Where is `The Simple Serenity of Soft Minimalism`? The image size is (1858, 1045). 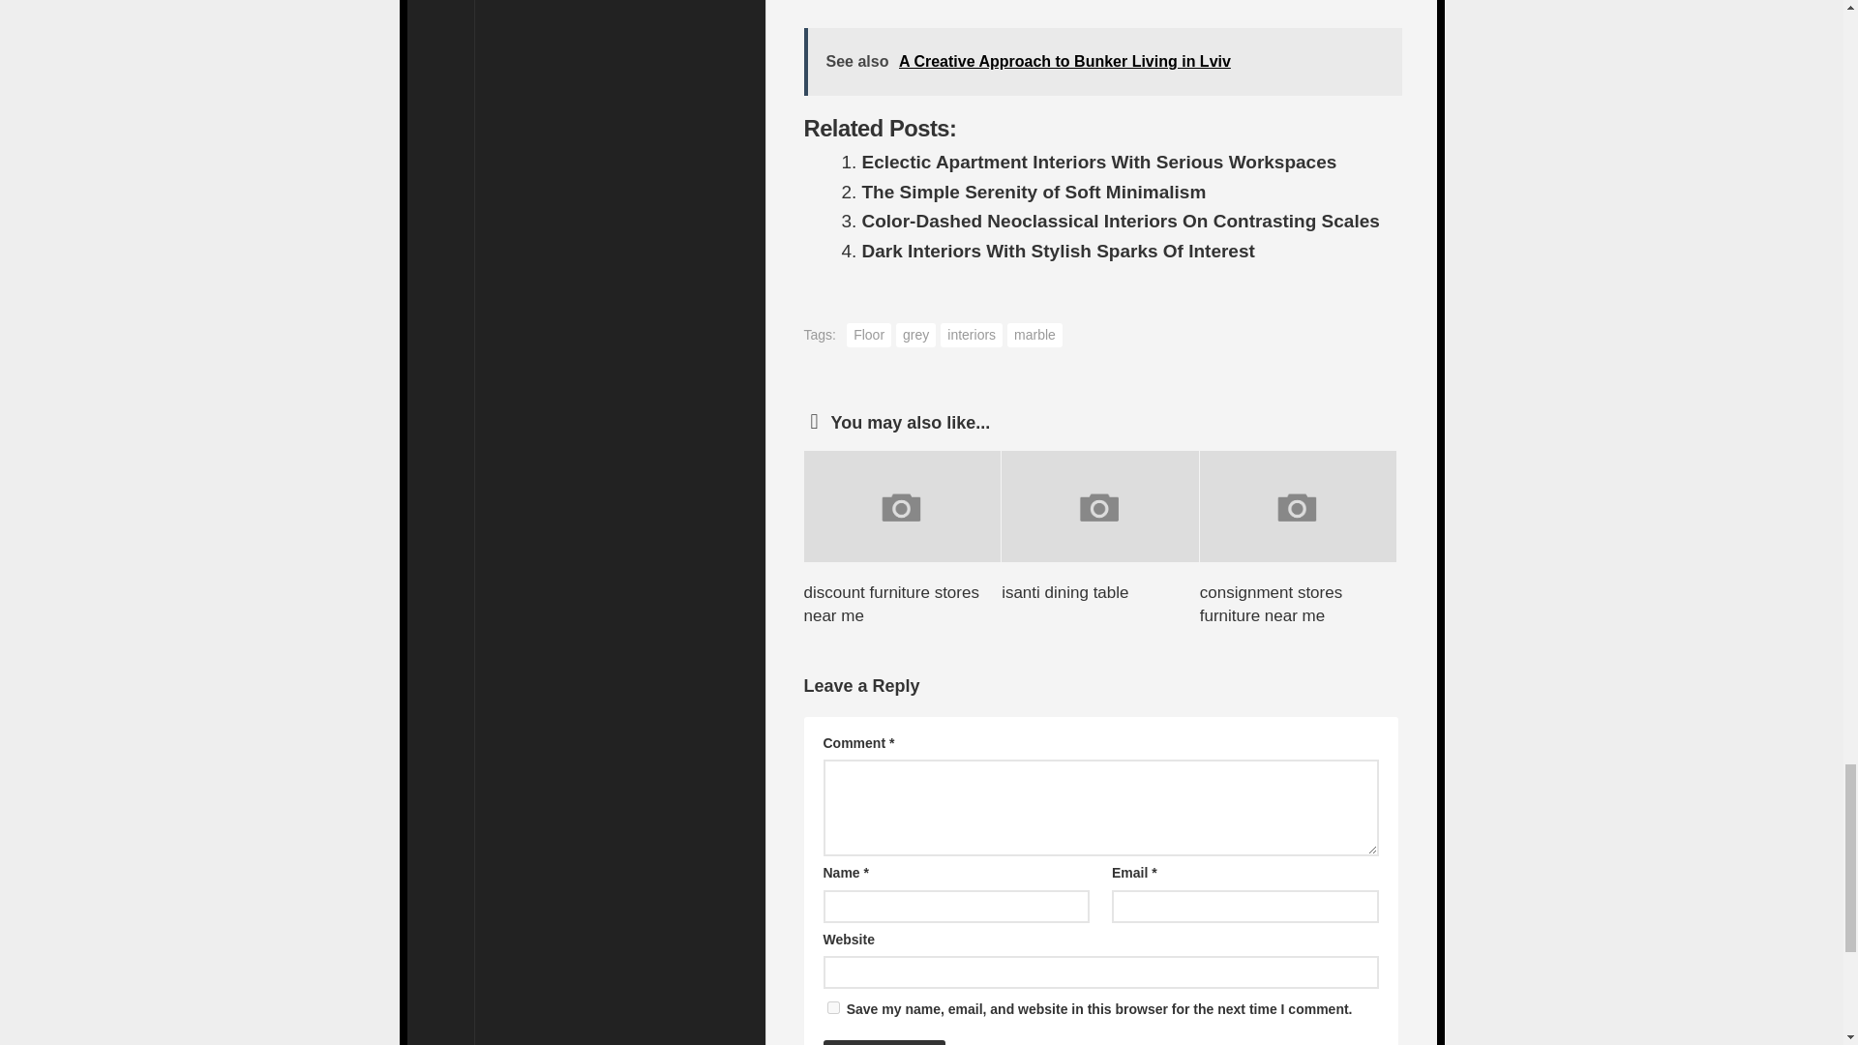
The Simple Serenity of Soft Minimalism is located at coordinates (1034, 192).